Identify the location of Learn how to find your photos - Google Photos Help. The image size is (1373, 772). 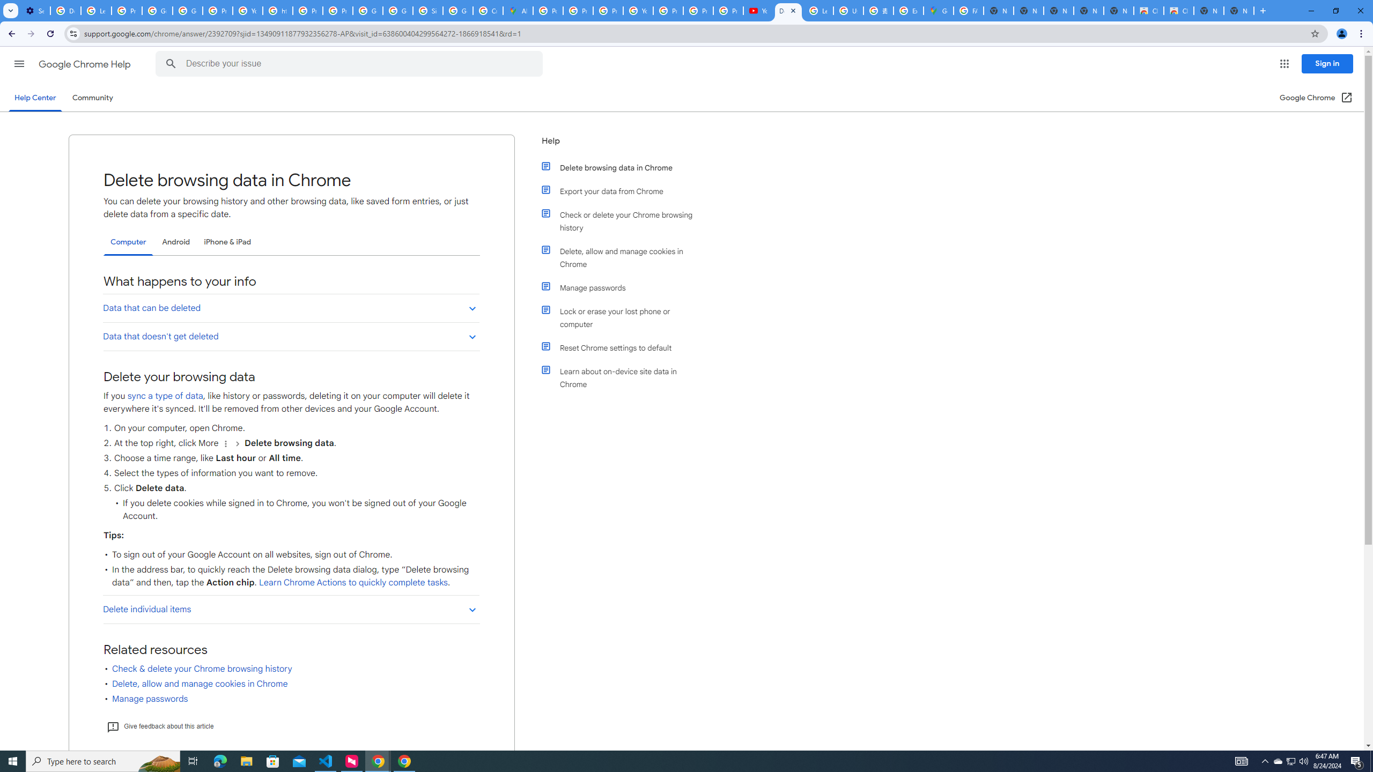
(95, 11).